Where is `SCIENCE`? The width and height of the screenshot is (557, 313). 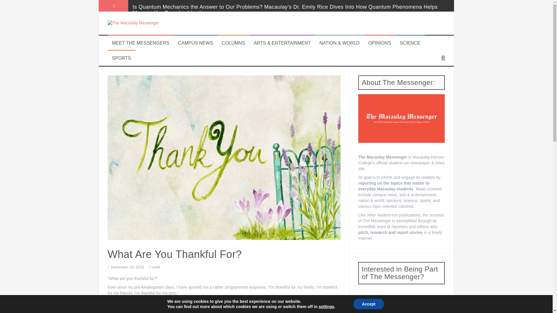 SCIENCE is located at coordinates (410, 43).